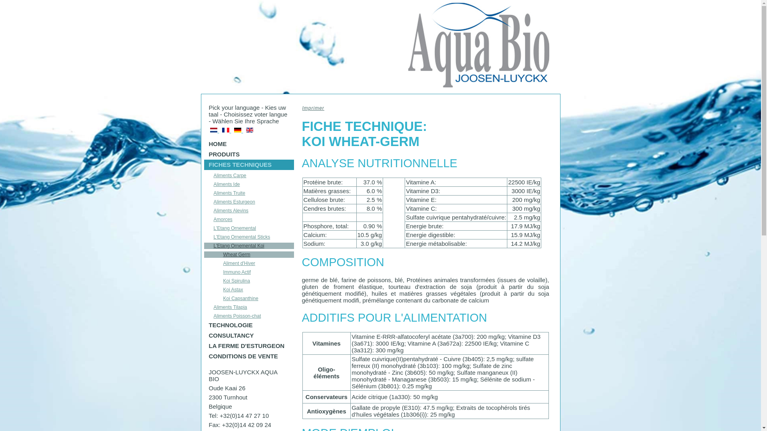 The height and width of the screenshot is (431, 767). Describe the element at coordinates (248, 193) in the screenshot. I see `Aliments Truite` at that location.